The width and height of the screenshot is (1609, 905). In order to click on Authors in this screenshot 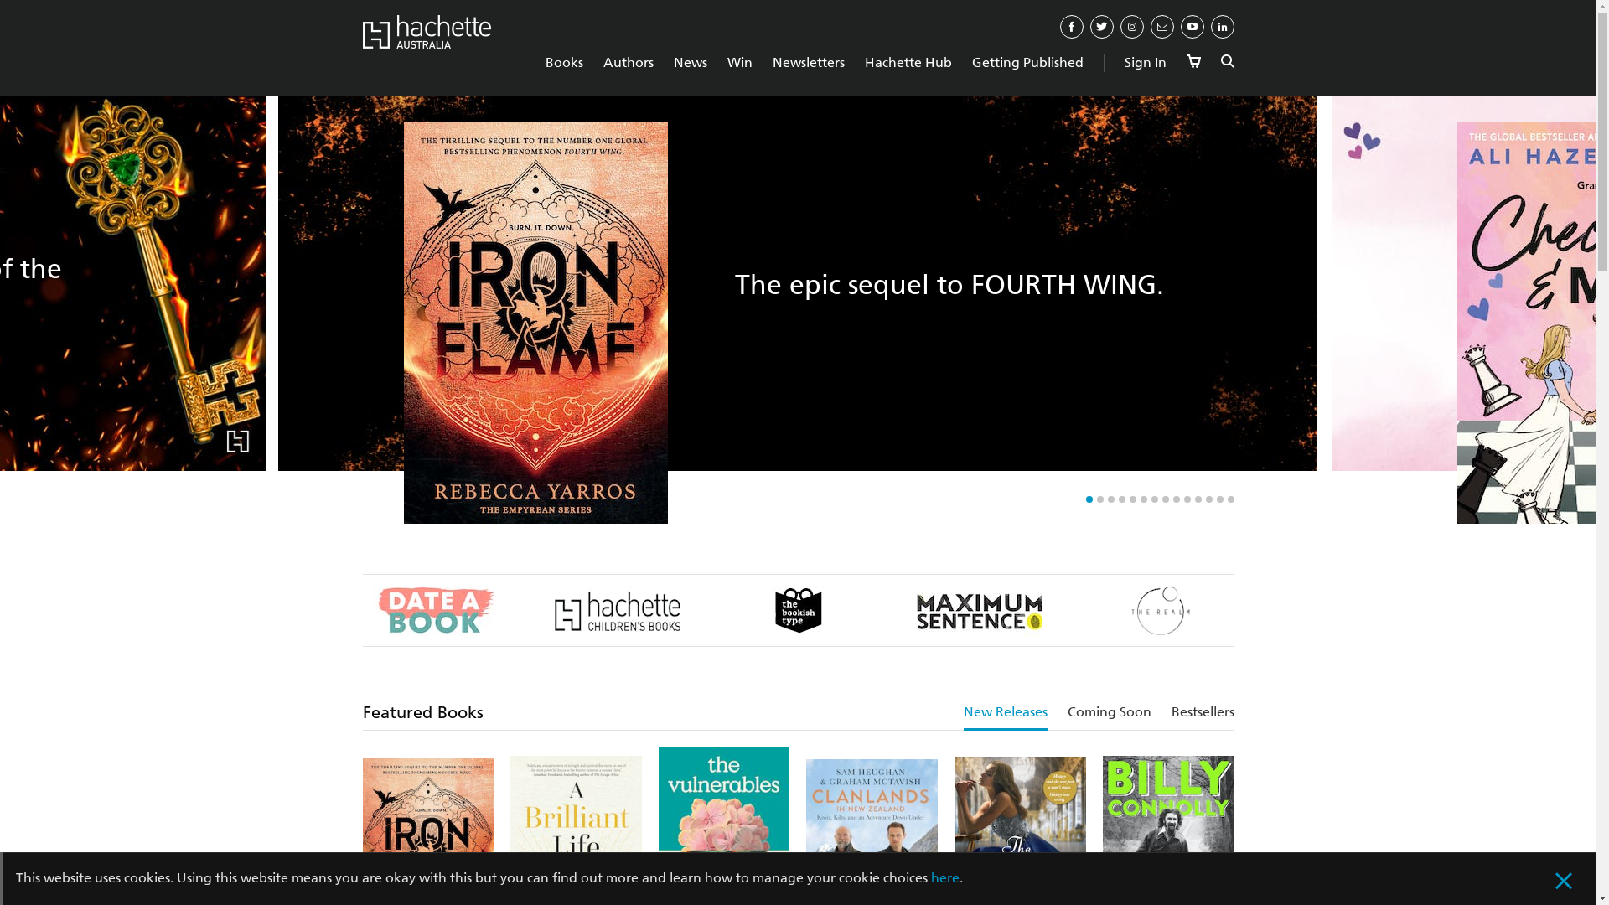, I will do `click(629, 62)`.